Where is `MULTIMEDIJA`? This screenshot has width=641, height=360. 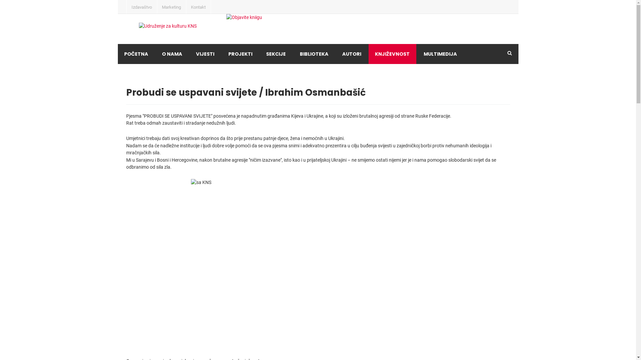
MULTIMEDIJA is located at coordinates (440, 54).